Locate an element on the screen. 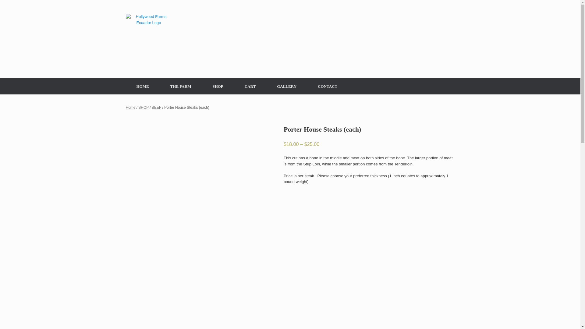  CART is located at coordinates (250, 86).